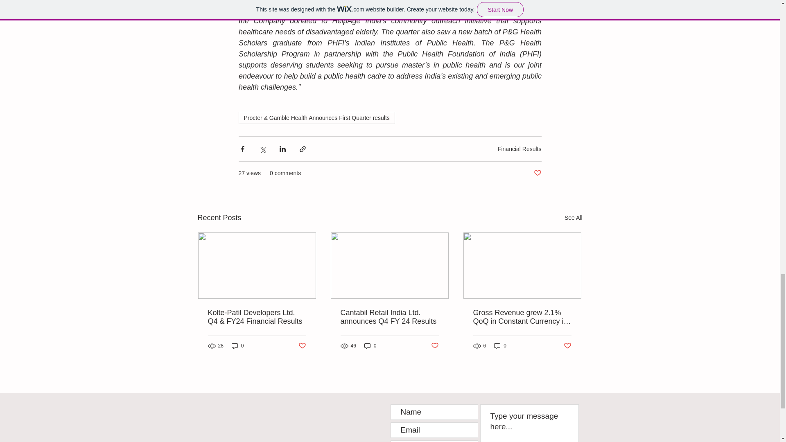  I want to click on Financial Results, so click(519, 149).